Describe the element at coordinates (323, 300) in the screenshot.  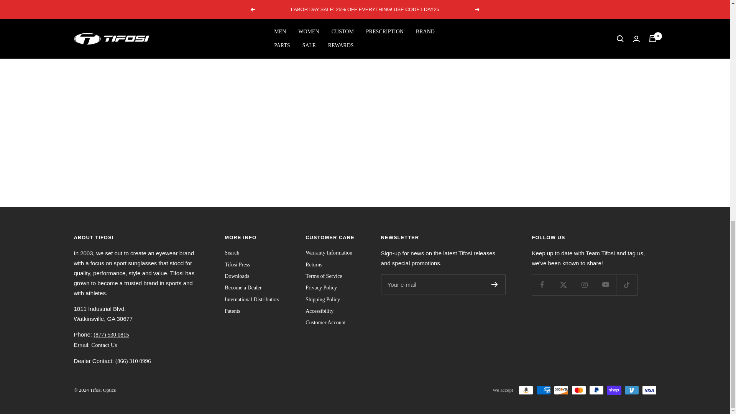
I see `press` at that location.